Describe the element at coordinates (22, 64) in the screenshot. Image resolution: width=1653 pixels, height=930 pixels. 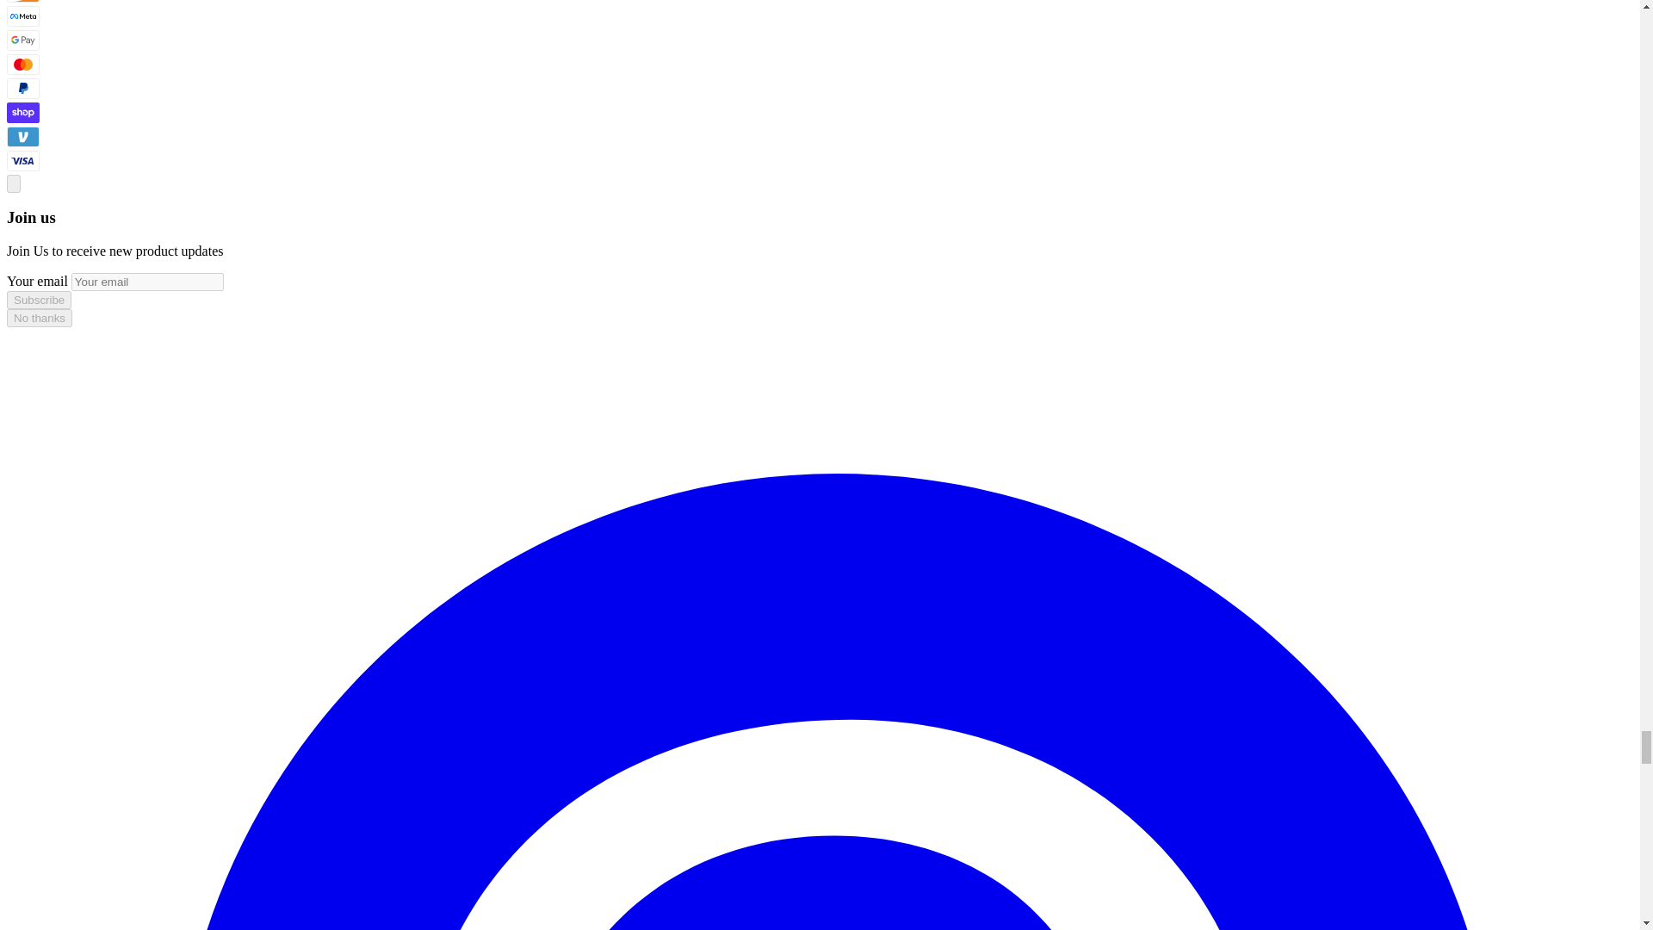
I see `Mastercard` at that location.